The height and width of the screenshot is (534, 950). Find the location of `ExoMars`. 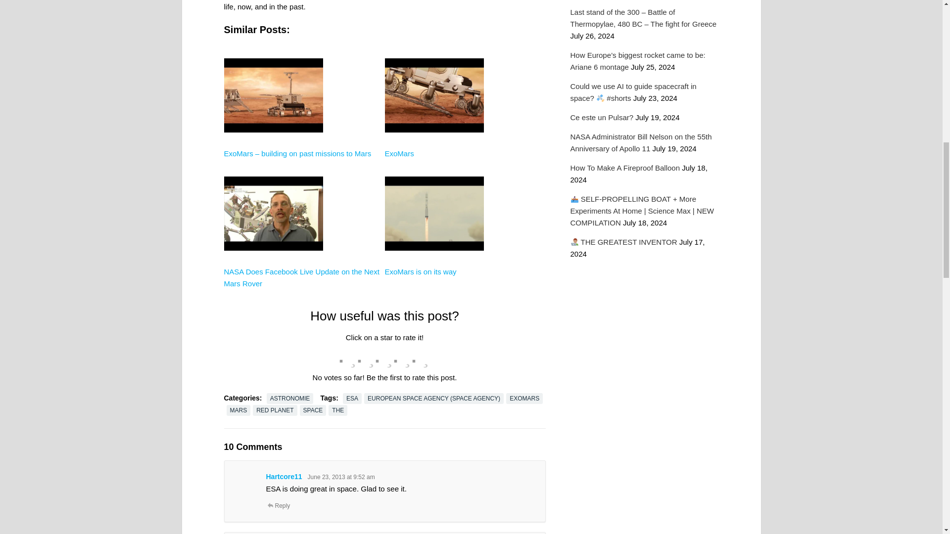

ExoMars is located at coordinates (434, 168).